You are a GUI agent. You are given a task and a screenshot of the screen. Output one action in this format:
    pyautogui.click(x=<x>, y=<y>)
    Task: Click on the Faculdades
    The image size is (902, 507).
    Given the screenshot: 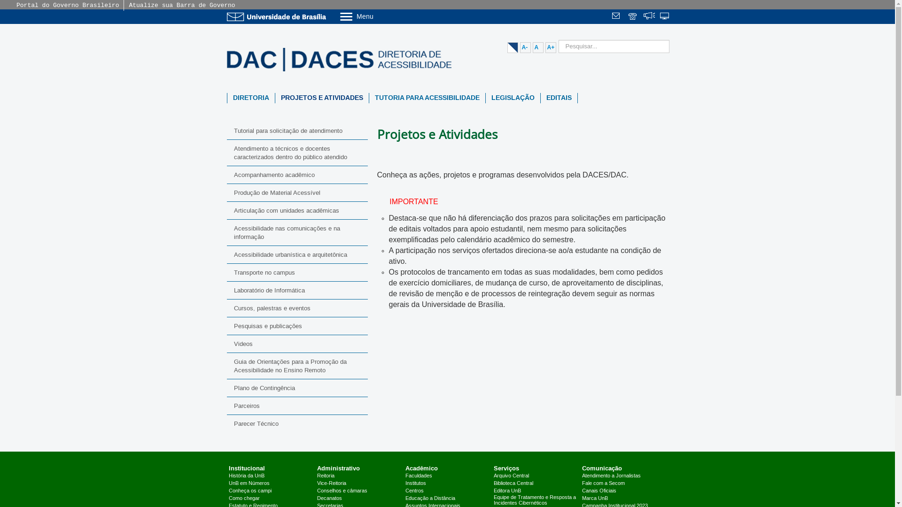 What is the action you would take?
    pyautogui.click(x=419, y=476)
    